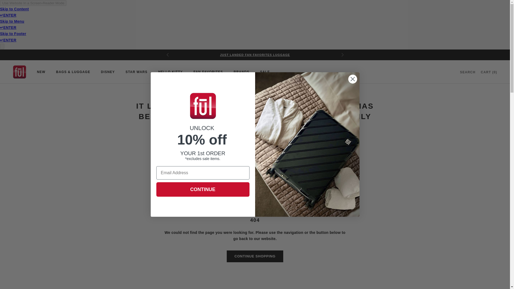  Describe the element at coordinates (255, 55) in the screenshot. I see `JUST LANDED FAN FAVORITES LUGGAGE` at that location.